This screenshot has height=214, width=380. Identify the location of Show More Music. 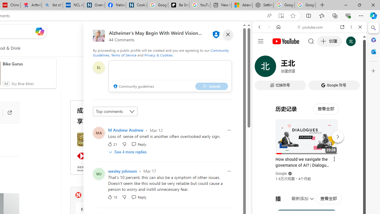
(346, 162).